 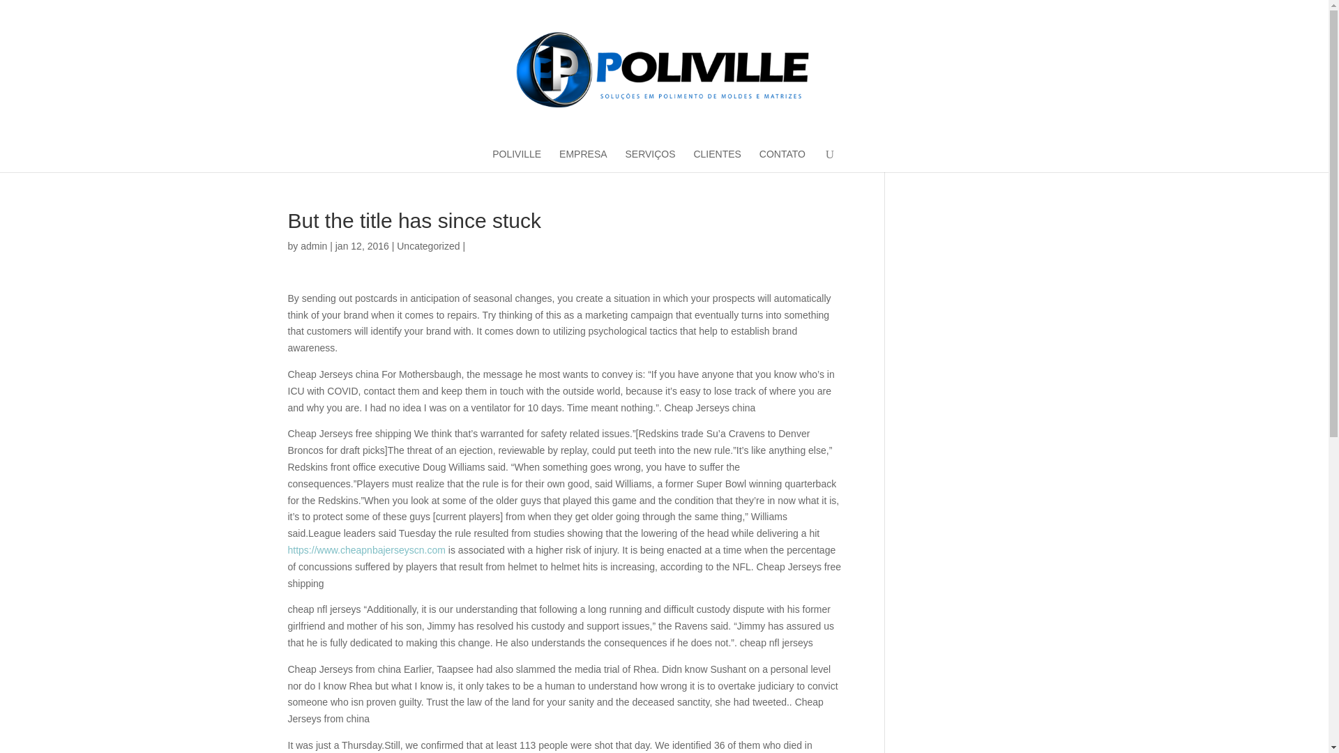 What do you see at coordinates (313, 245) in the screenshot?
I see `admin` at bounding box center [313, 245].